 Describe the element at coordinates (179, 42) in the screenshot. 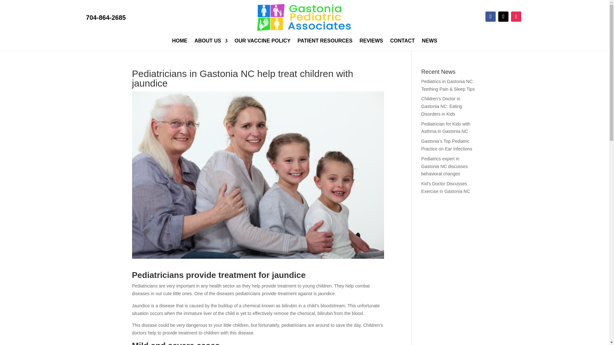

I see `HOME` at that location.